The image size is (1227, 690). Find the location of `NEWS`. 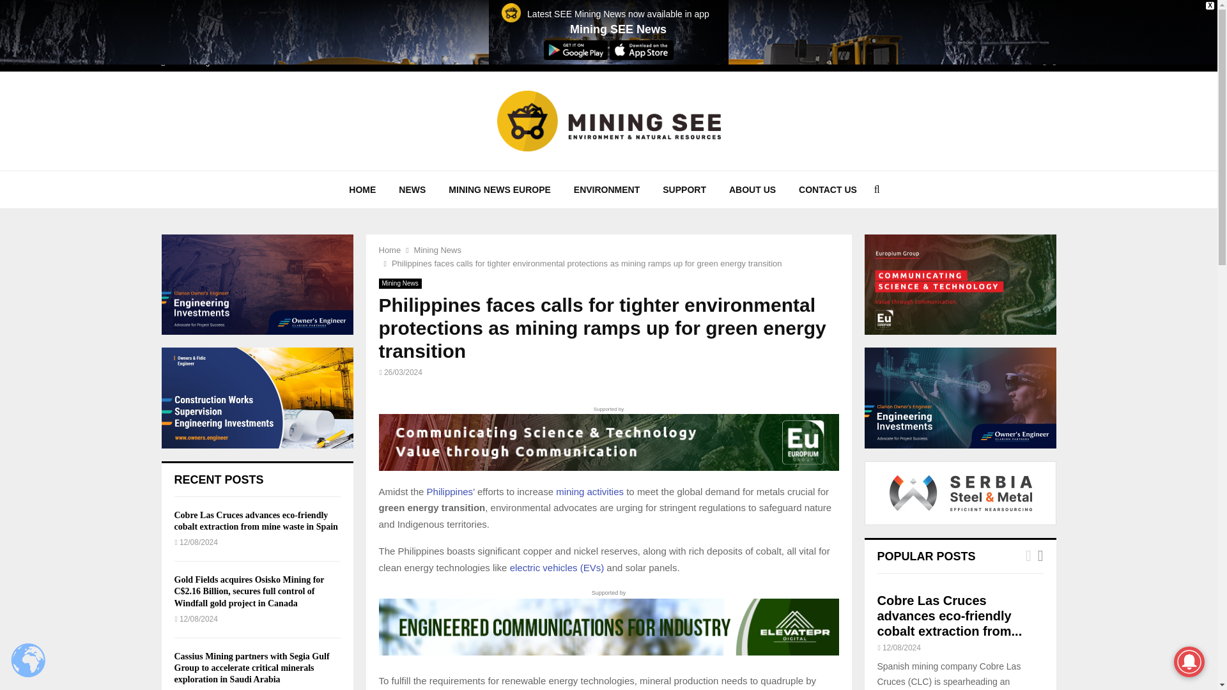

NEWS is located at coordinates (412, 189).